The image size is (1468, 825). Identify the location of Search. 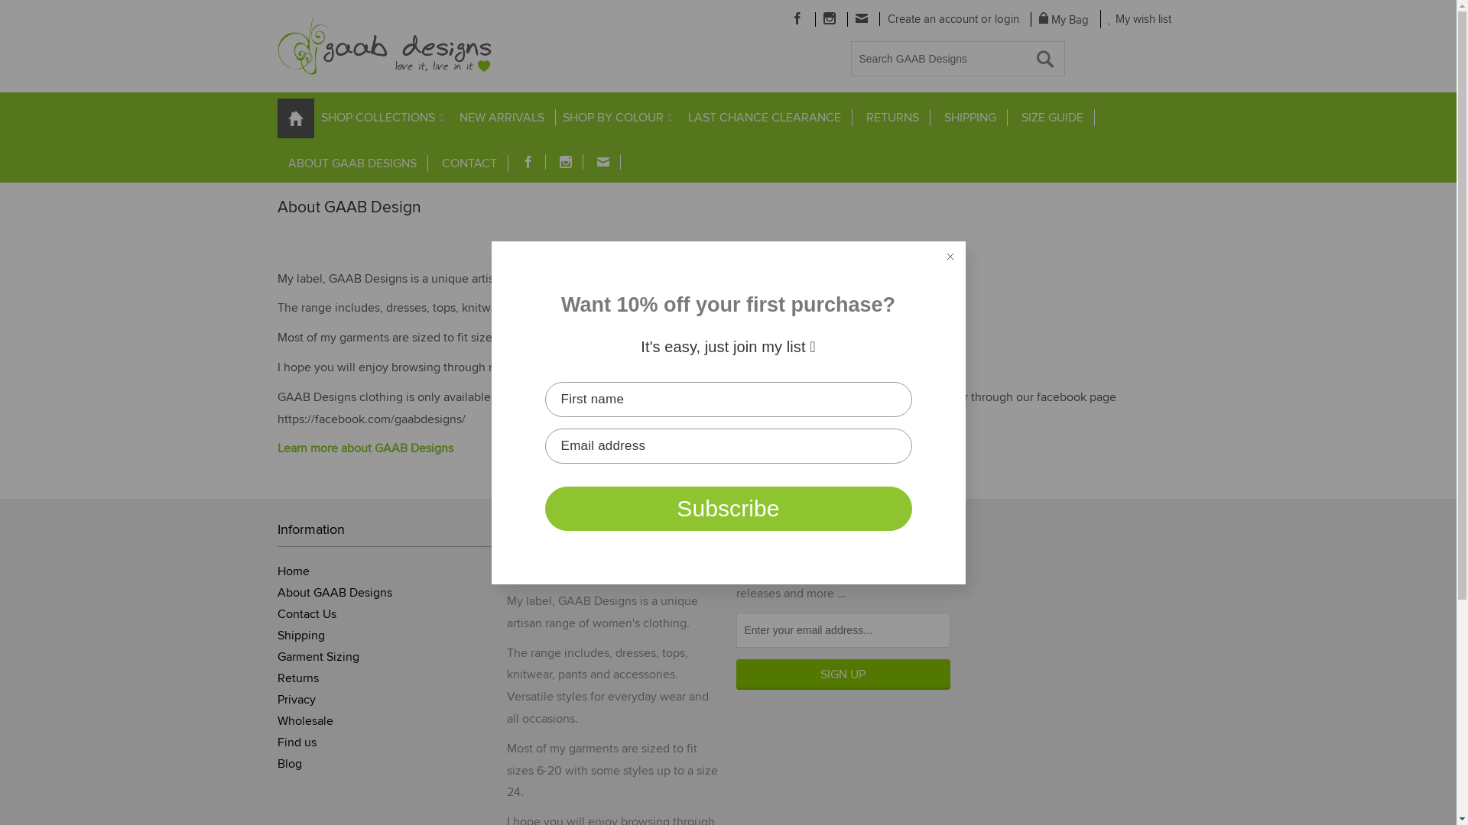
(38, 15).